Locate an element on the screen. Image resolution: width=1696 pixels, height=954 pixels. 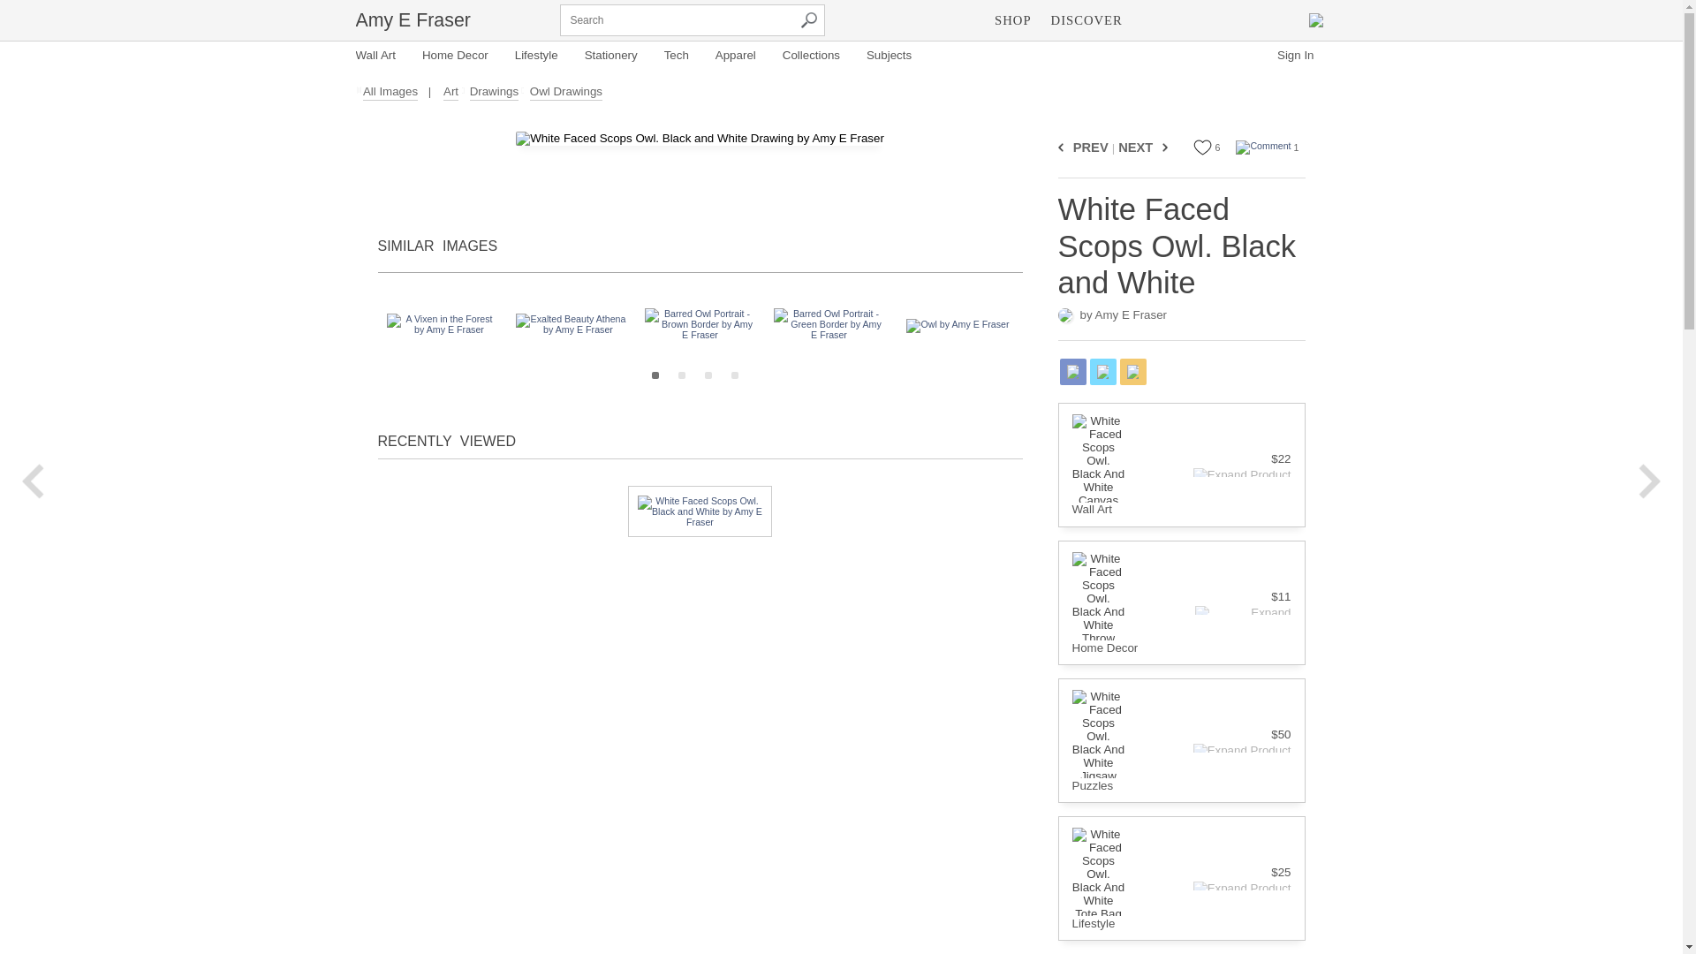
Amy E Fraser is located at coordinates (412, 19).